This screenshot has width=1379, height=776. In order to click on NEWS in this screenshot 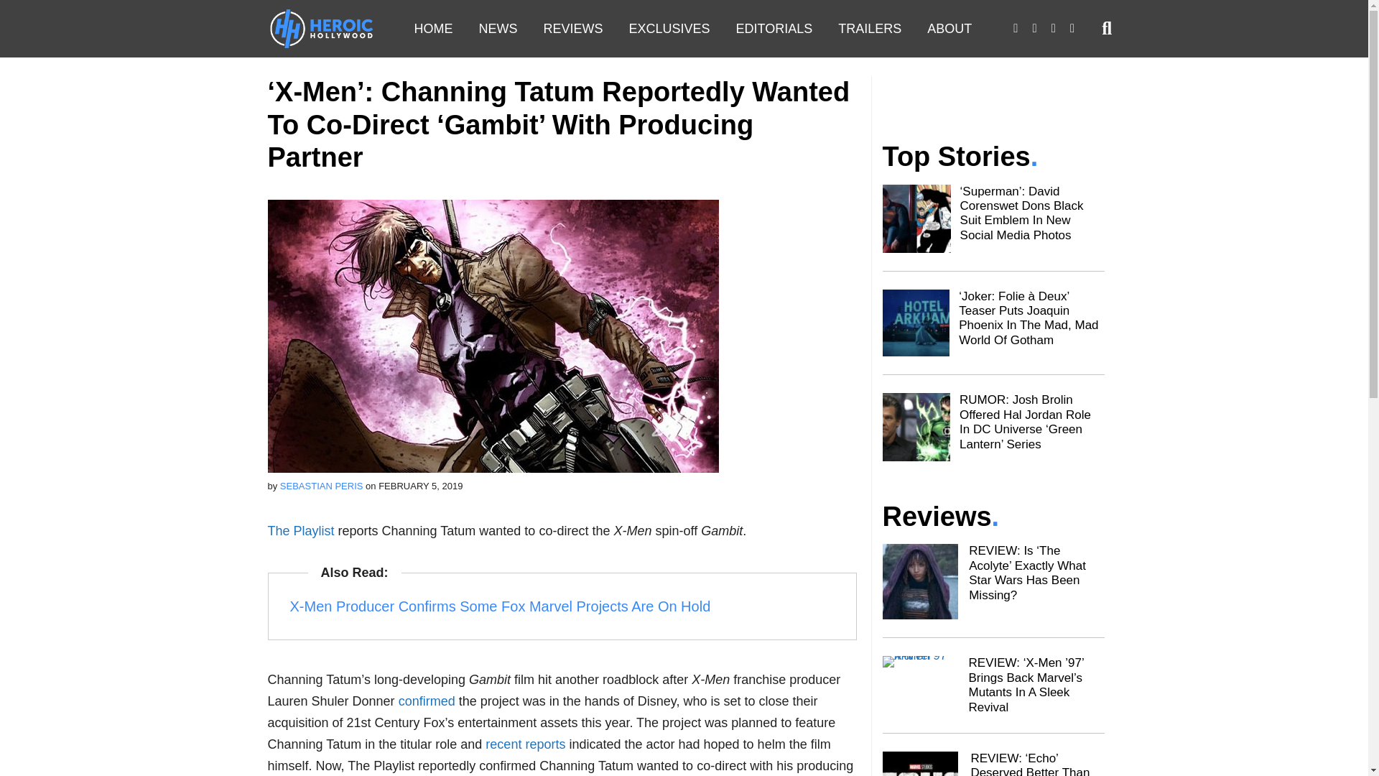, I will do `click(497, 29)`.